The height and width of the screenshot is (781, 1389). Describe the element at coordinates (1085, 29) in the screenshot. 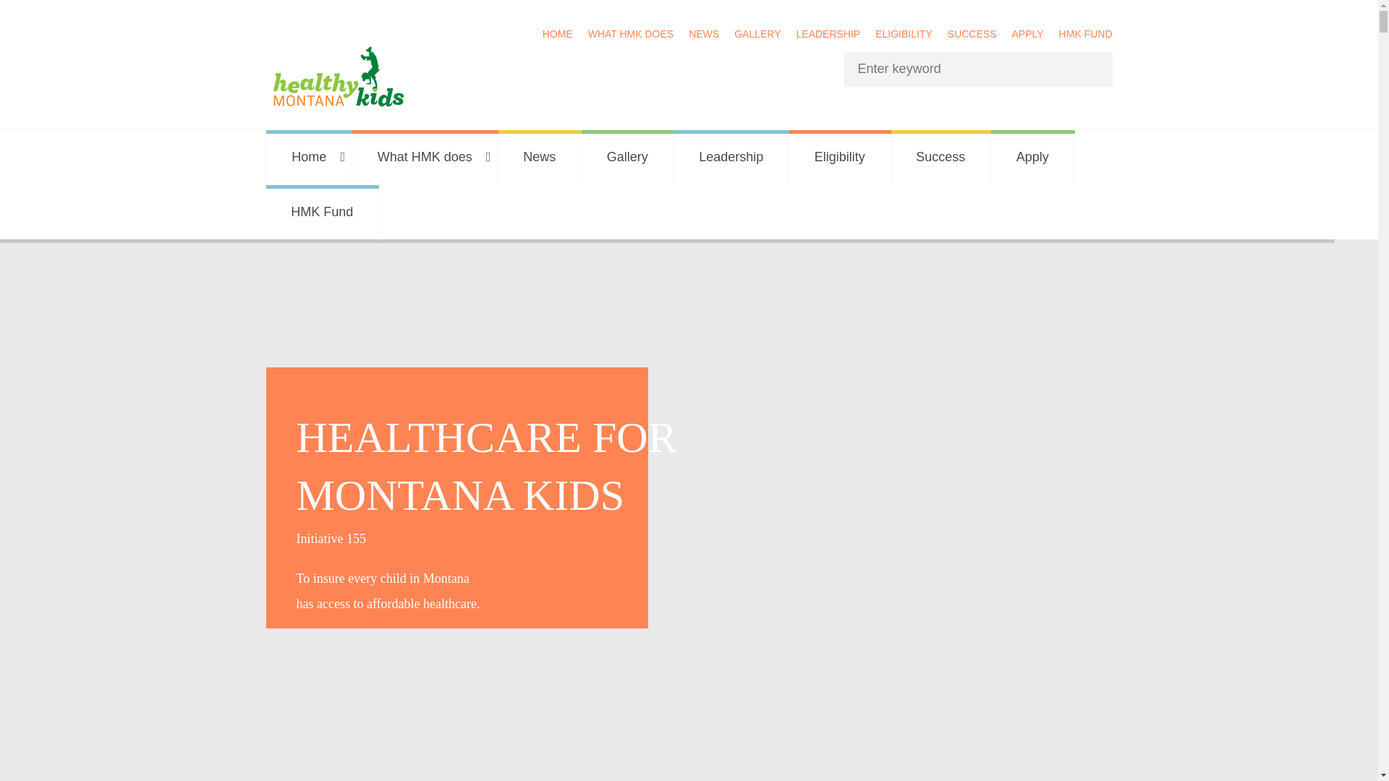

I see `HMK FUND` at that location.